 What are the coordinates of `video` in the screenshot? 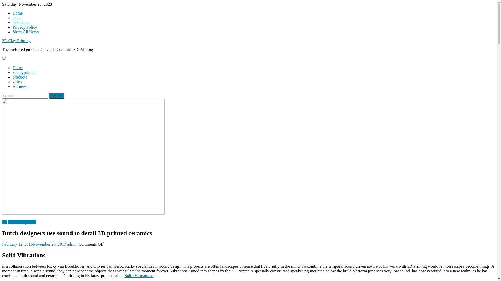 It's located at (17, 82).